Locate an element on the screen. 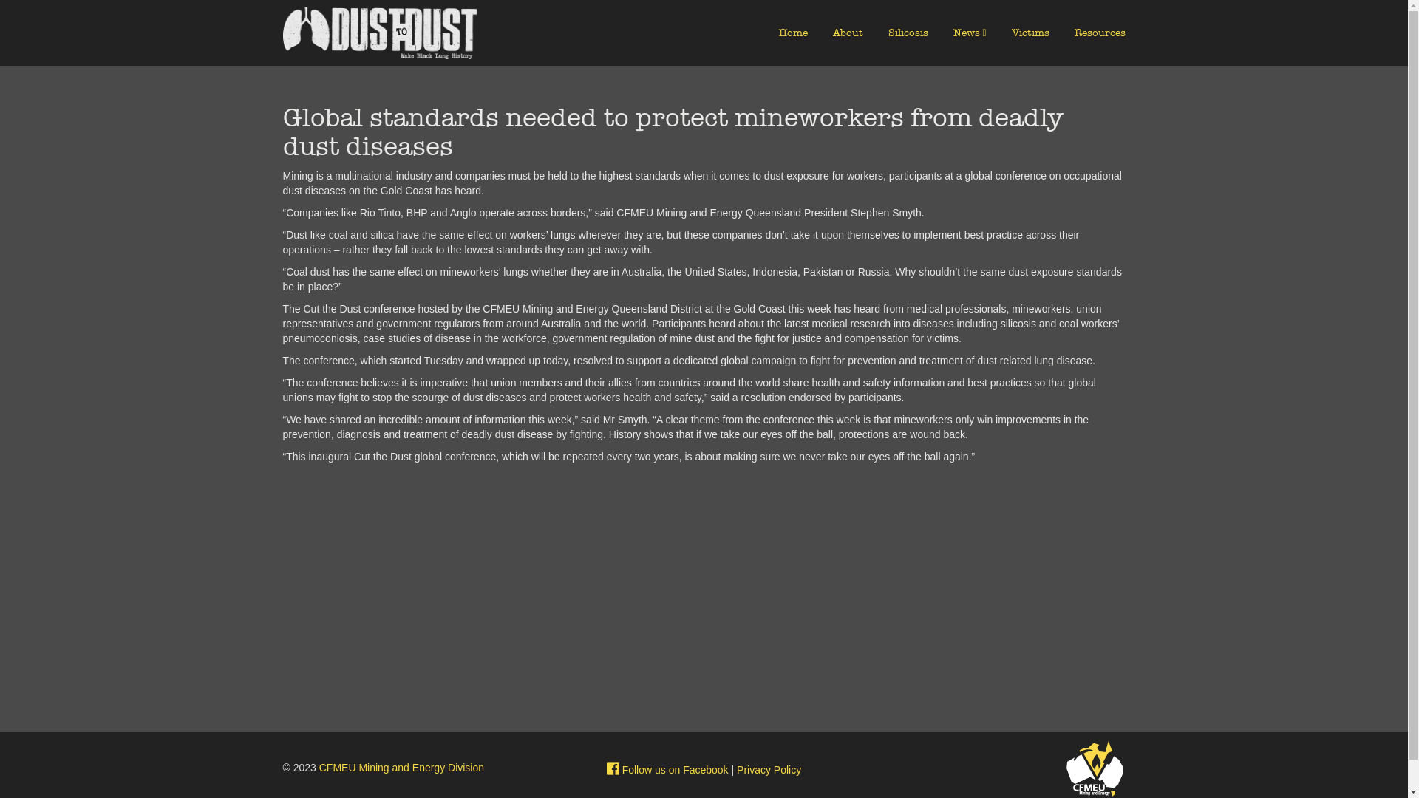  Privacy Policy is located at coordinates (769, 770).